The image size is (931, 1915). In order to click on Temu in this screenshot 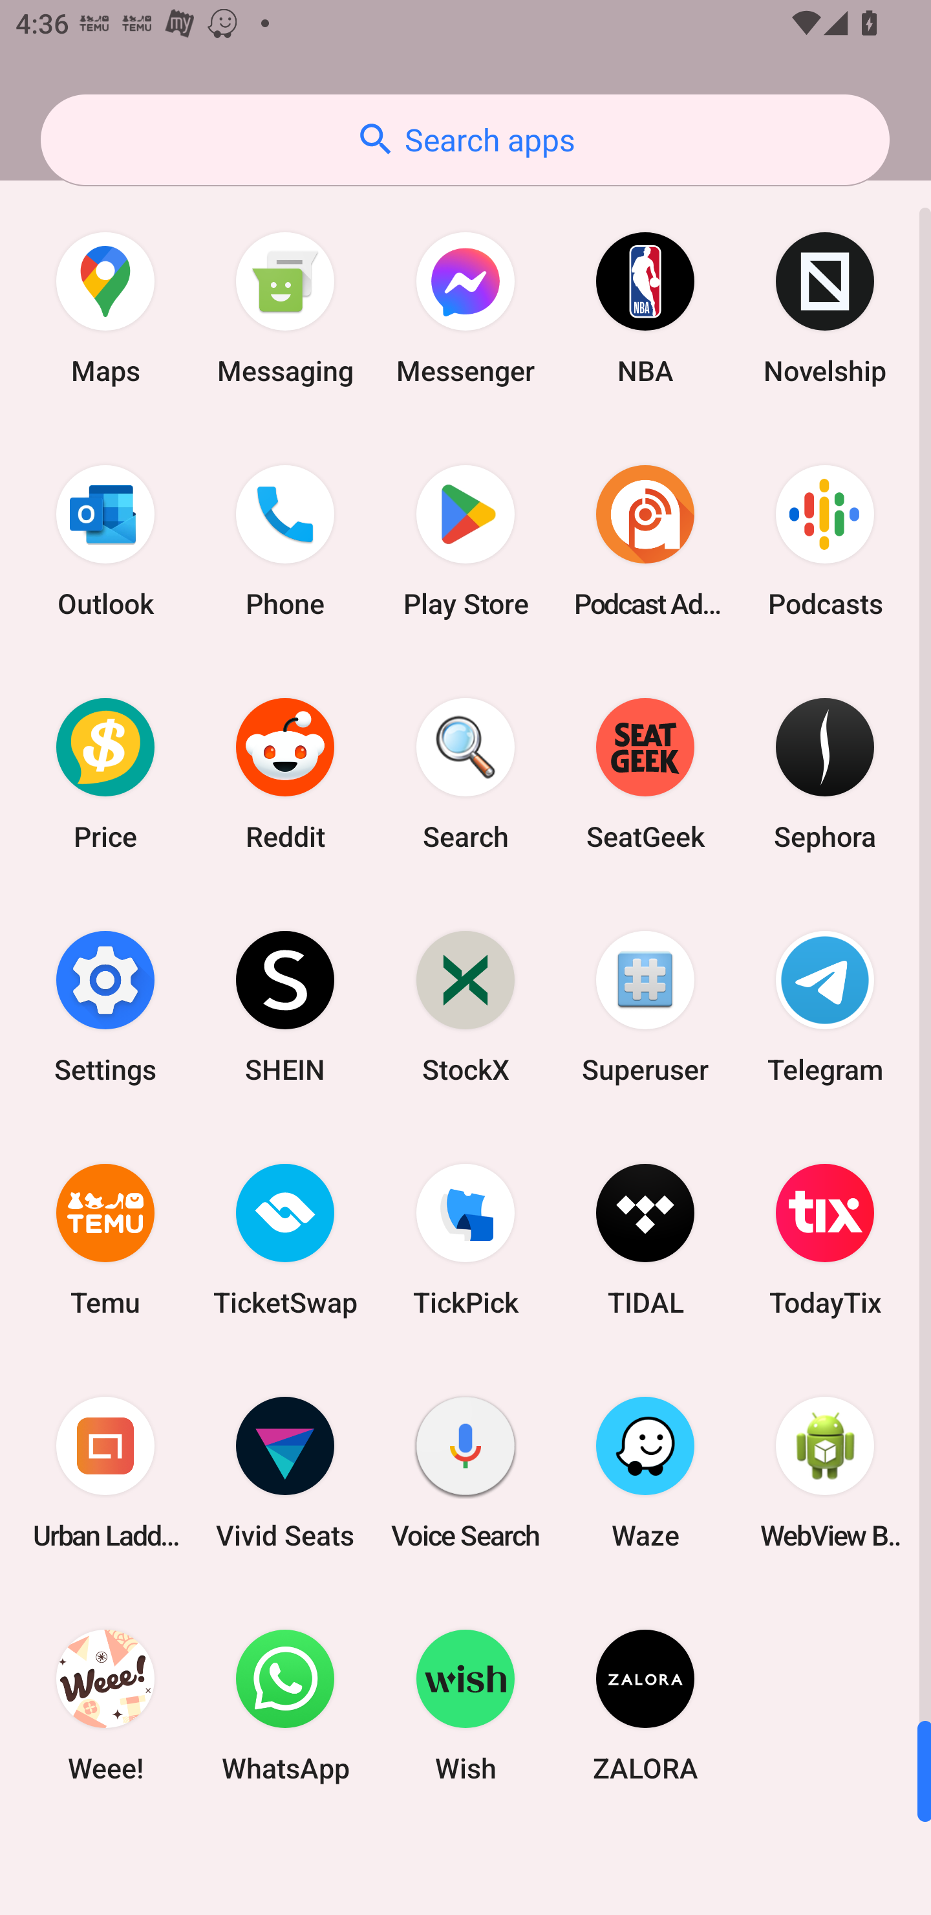, I will do `click(105, 1238)`.